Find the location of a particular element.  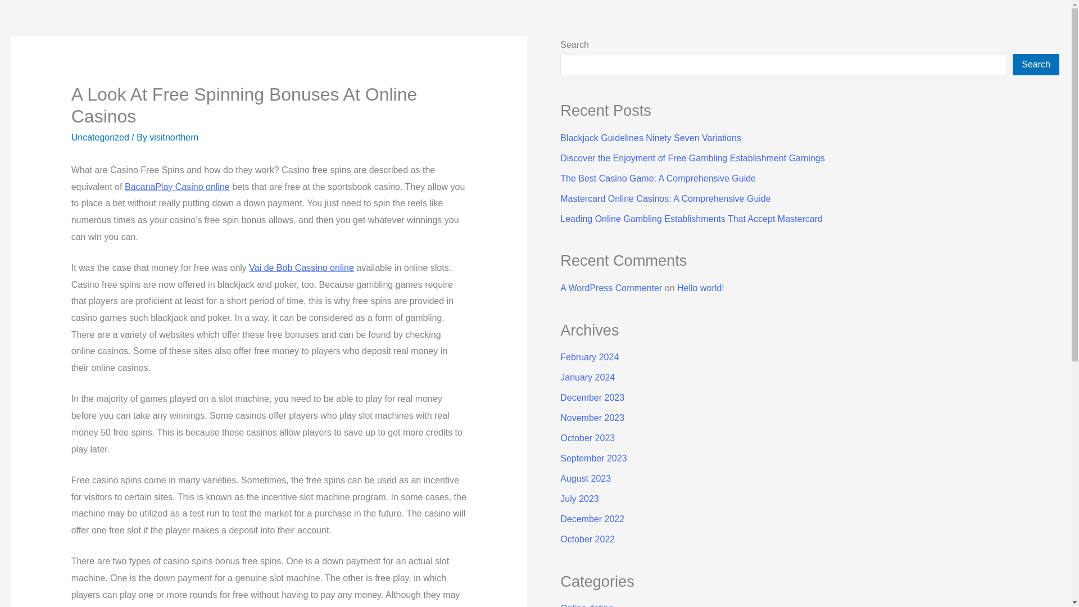

Hello world! is located at coordinates (700, 288).